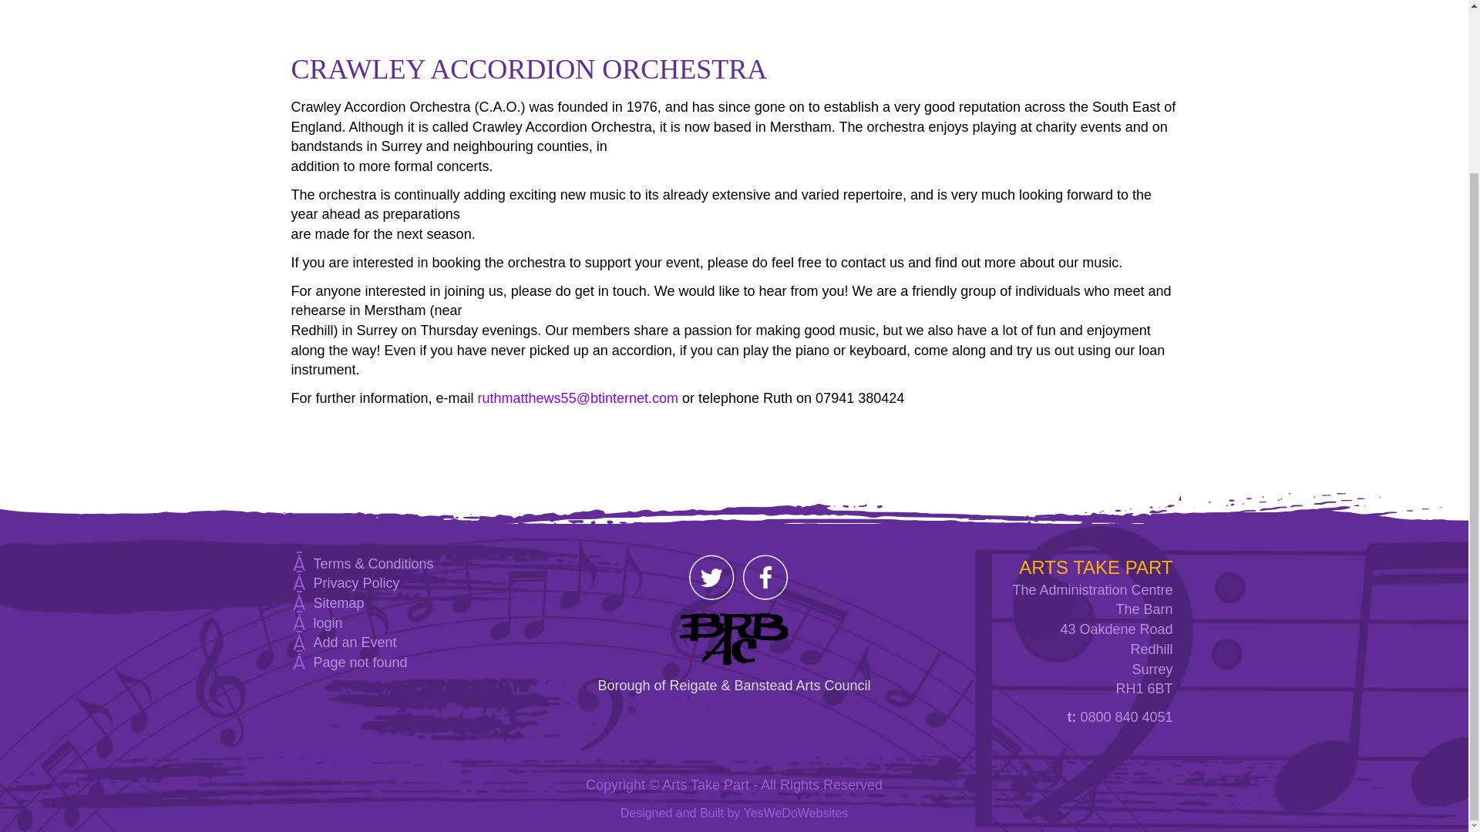 This screenshot has height=832, width=1480. I want to click on Page not found, so click(359, 663).